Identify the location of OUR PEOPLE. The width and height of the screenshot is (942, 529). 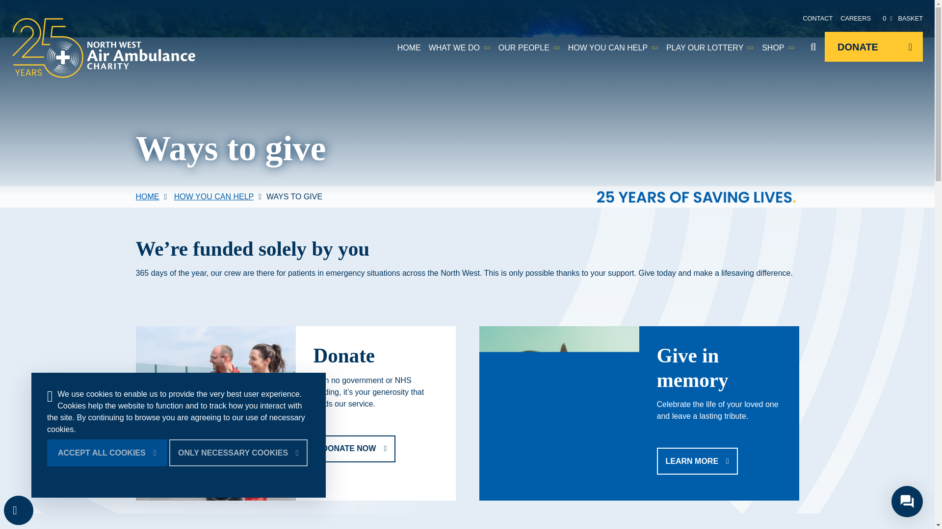
(529, 48).